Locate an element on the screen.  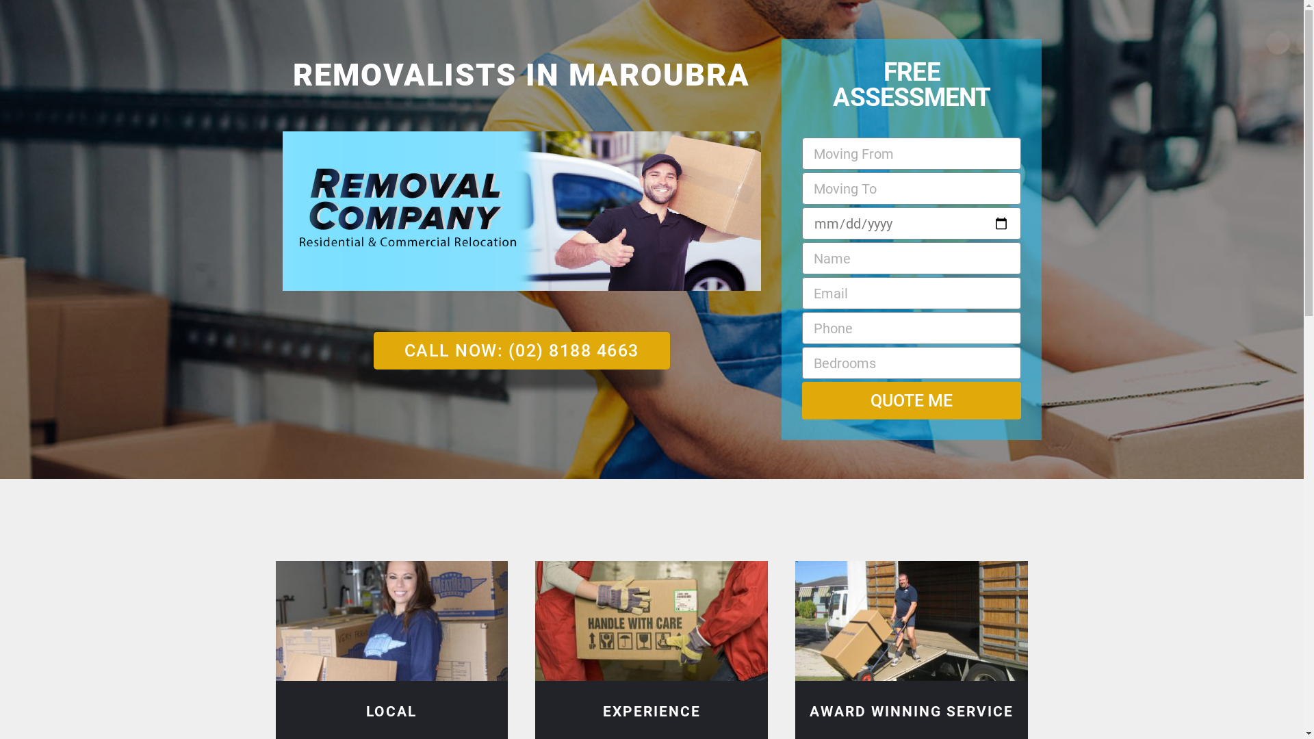
Experienced Removalists Maroubra is located at coordinates (652, 621).